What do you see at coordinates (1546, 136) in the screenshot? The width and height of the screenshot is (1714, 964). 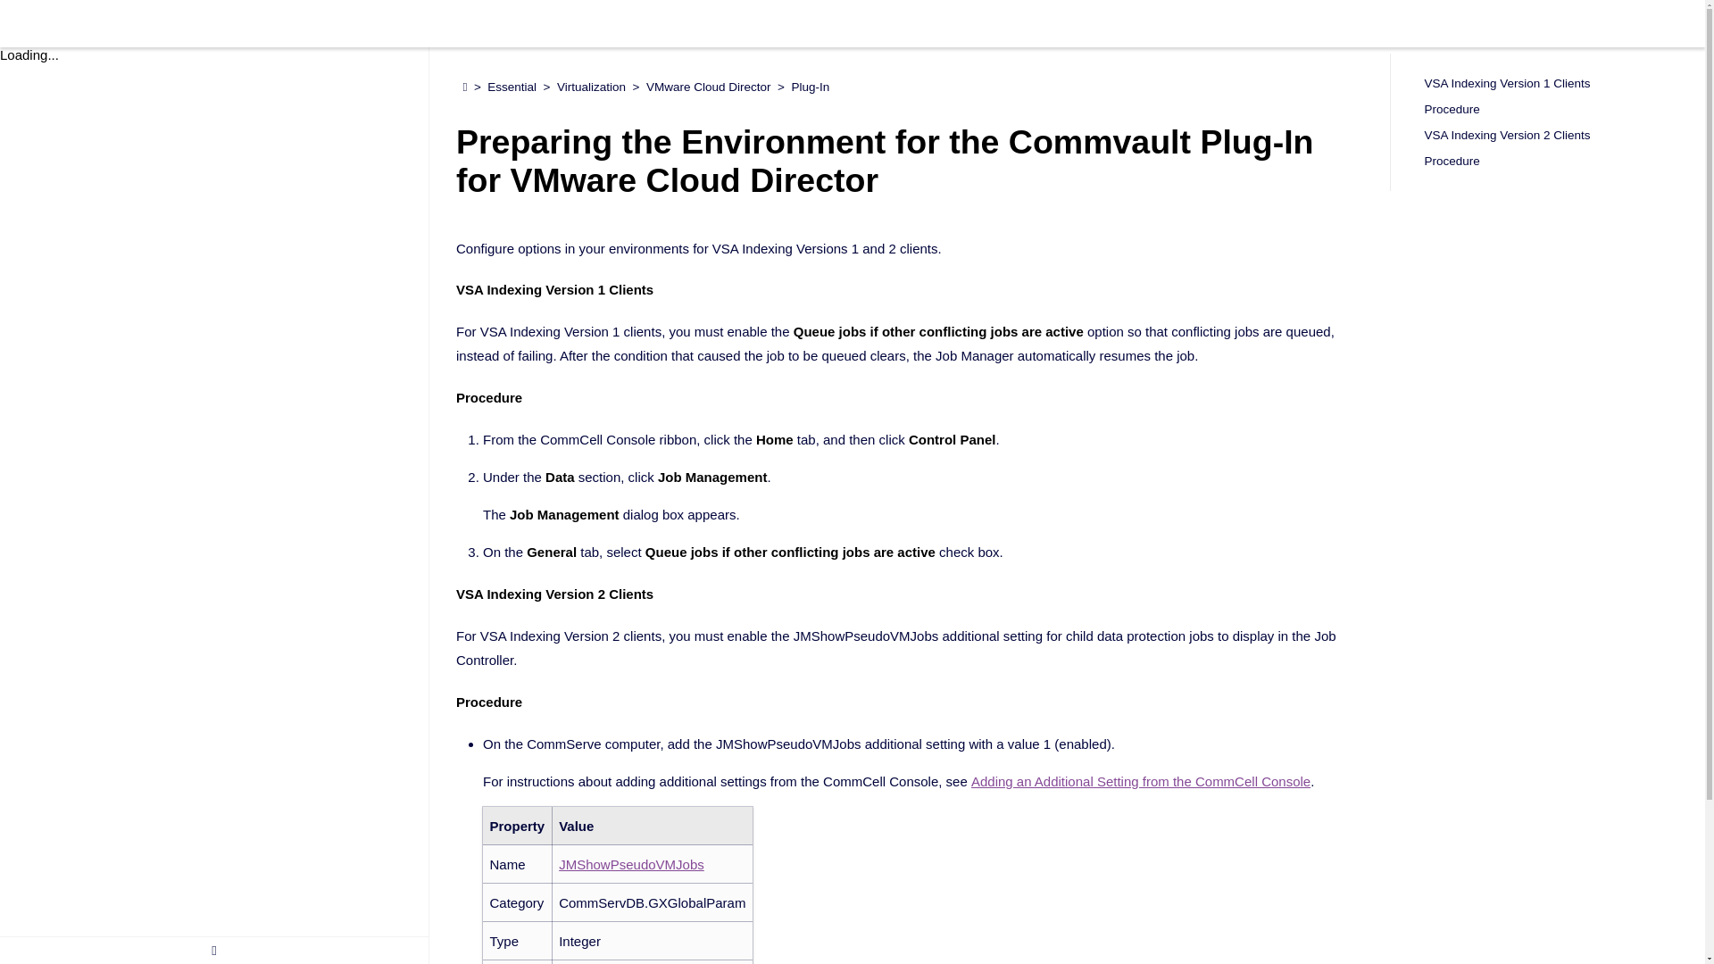 I see `VSA Indexing Version 2 Clients` at bounding box center [1546, 136].